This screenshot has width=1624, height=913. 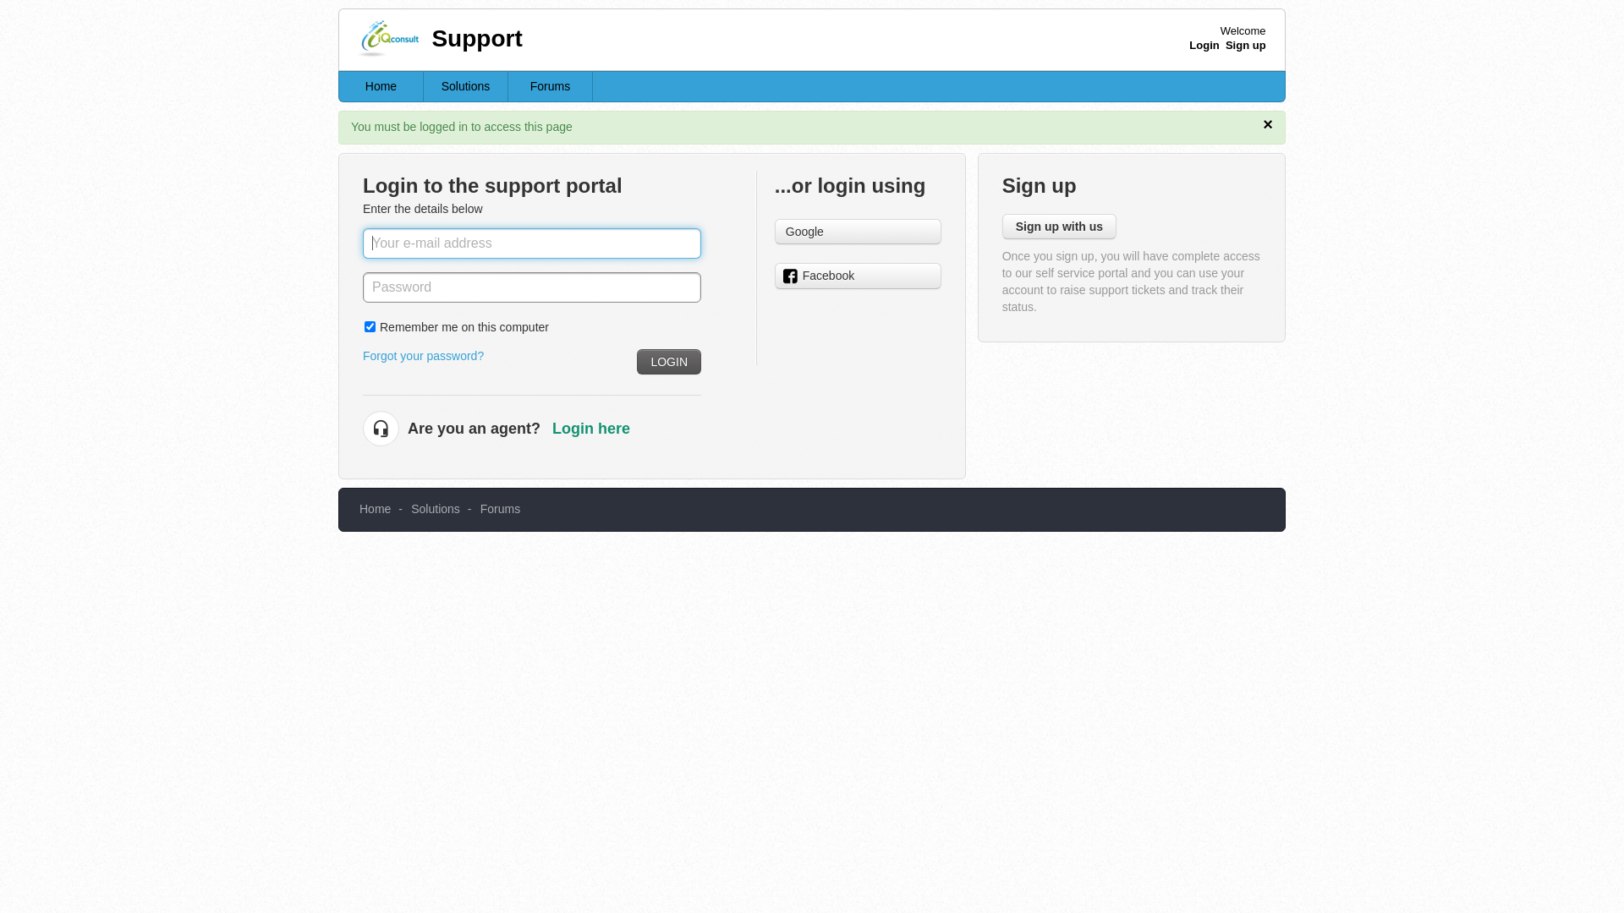 I want to click on Forums, so click(x=501, y=509).